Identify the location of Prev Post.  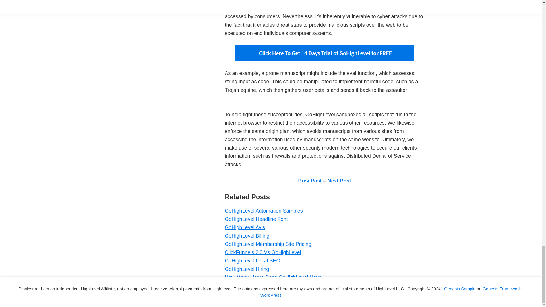
(310, 181).